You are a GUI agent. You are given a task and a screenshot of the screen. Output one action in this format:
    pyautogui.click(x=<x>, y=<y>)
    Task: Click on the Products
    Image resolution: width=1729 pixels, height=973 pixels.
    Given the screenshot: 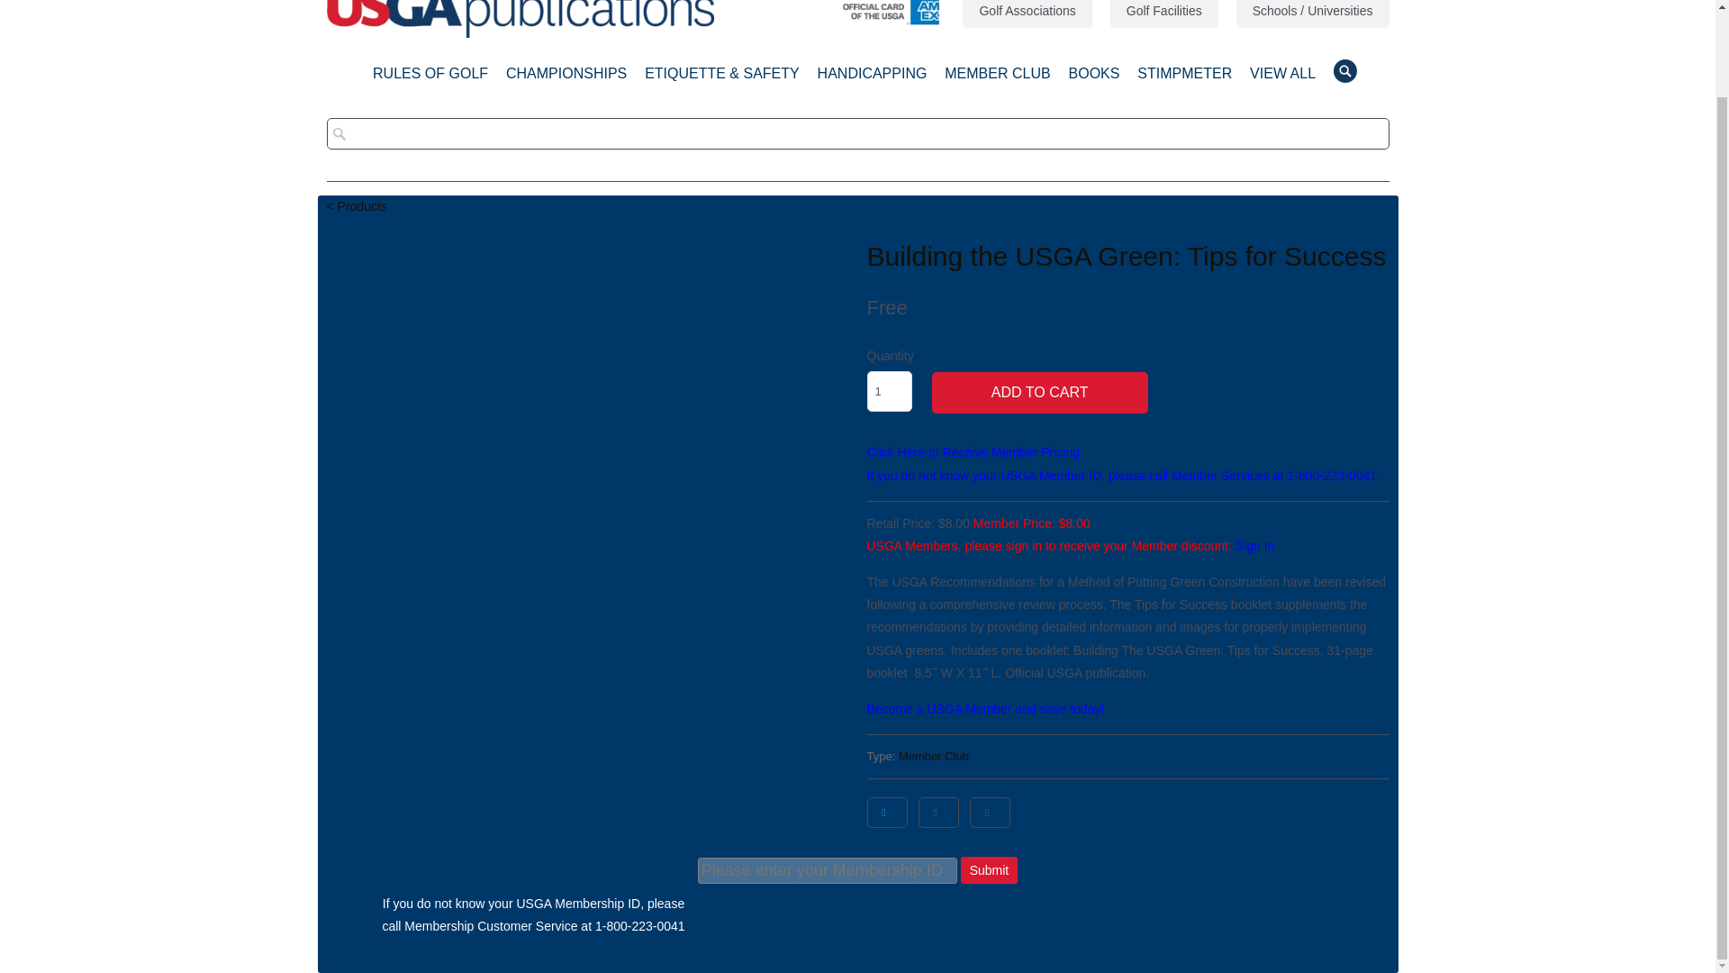 What is the action you would take?
    pyautogui.click(x=356, y=205)
    